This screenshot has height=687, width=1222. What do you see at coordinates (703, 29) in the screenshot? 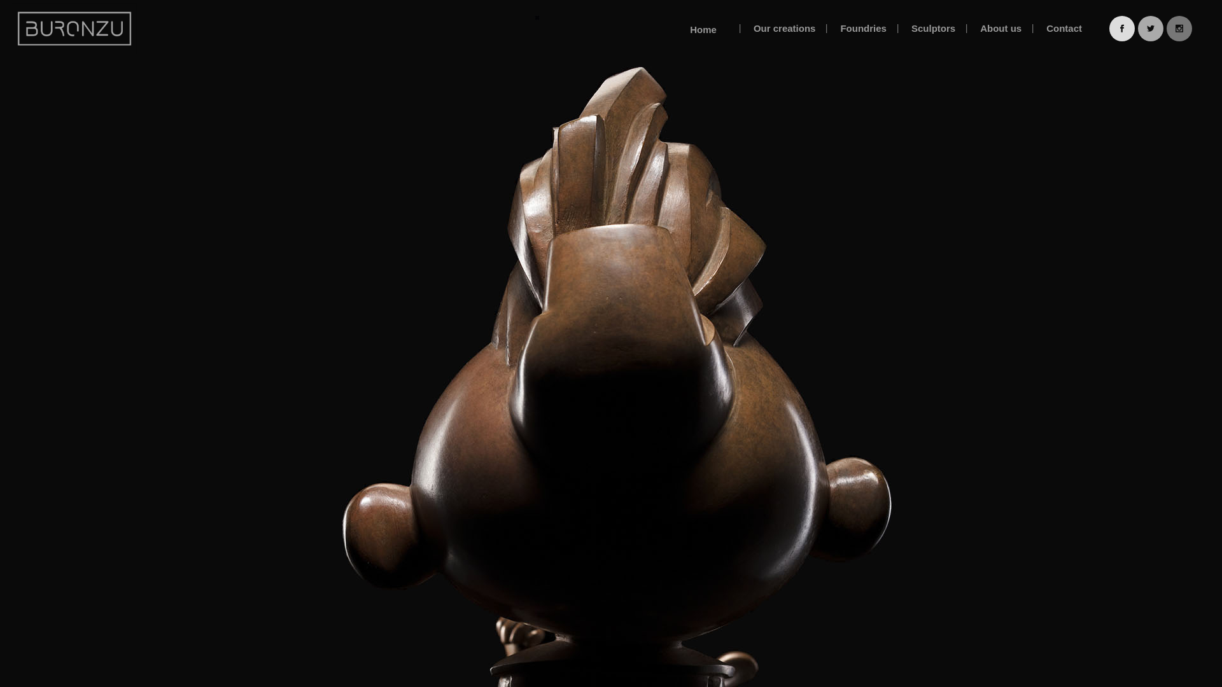
I see `Home` at bounding box center [703, 29].